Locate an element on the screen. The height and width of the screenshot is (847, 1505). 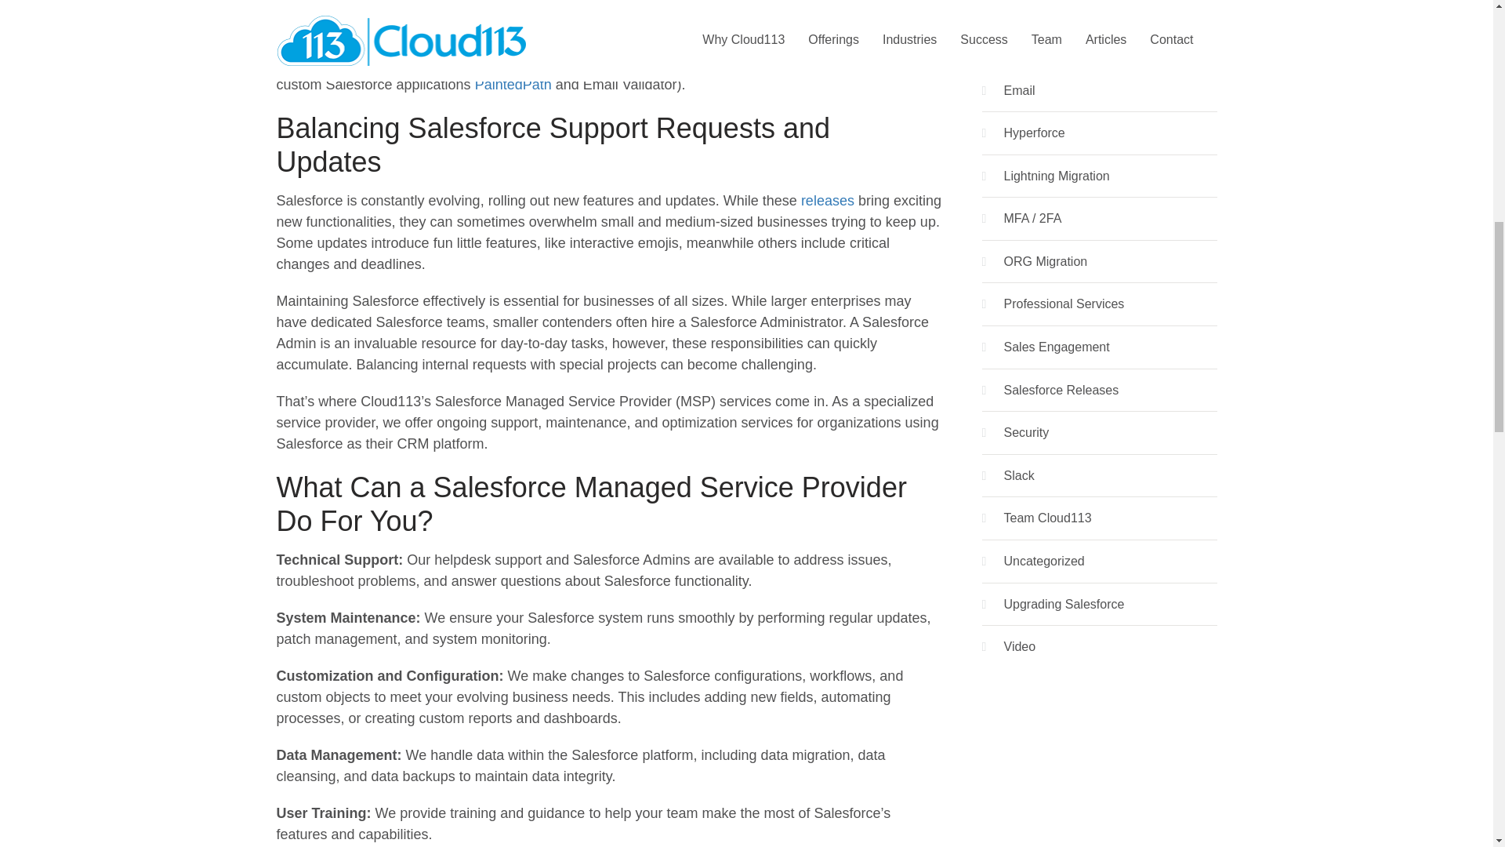
PaintedPath  is located at coordinates (515, 85).